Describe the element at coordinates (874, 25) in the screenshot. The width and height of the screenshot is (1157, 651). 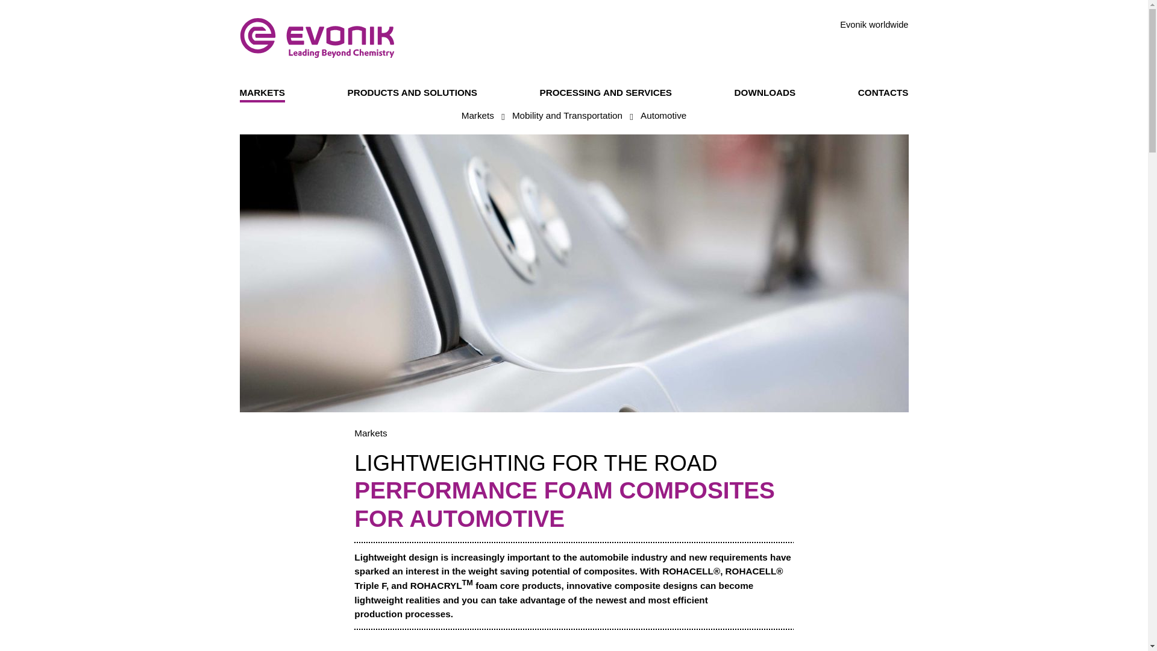
I see `Evonik worldwide` at that location.